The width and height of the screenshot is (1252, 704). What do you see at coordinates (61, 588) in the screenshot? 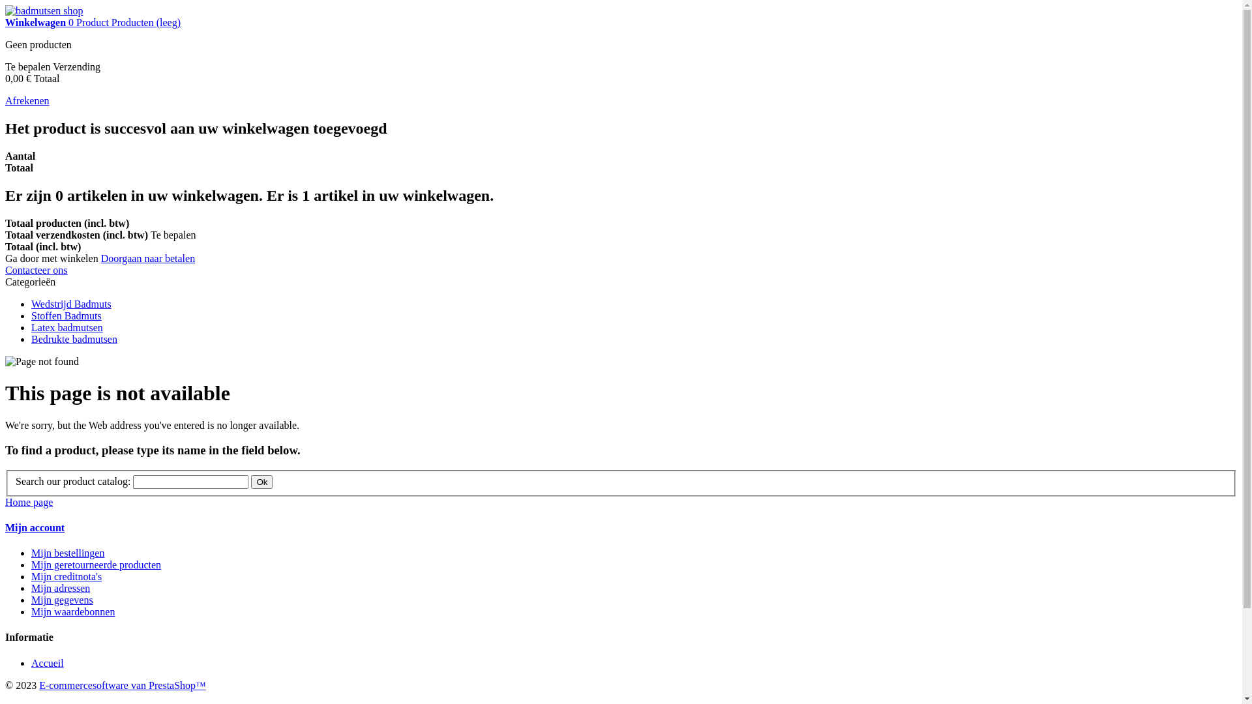
I see `Mijn adressen` at bounding box center [61, 588].